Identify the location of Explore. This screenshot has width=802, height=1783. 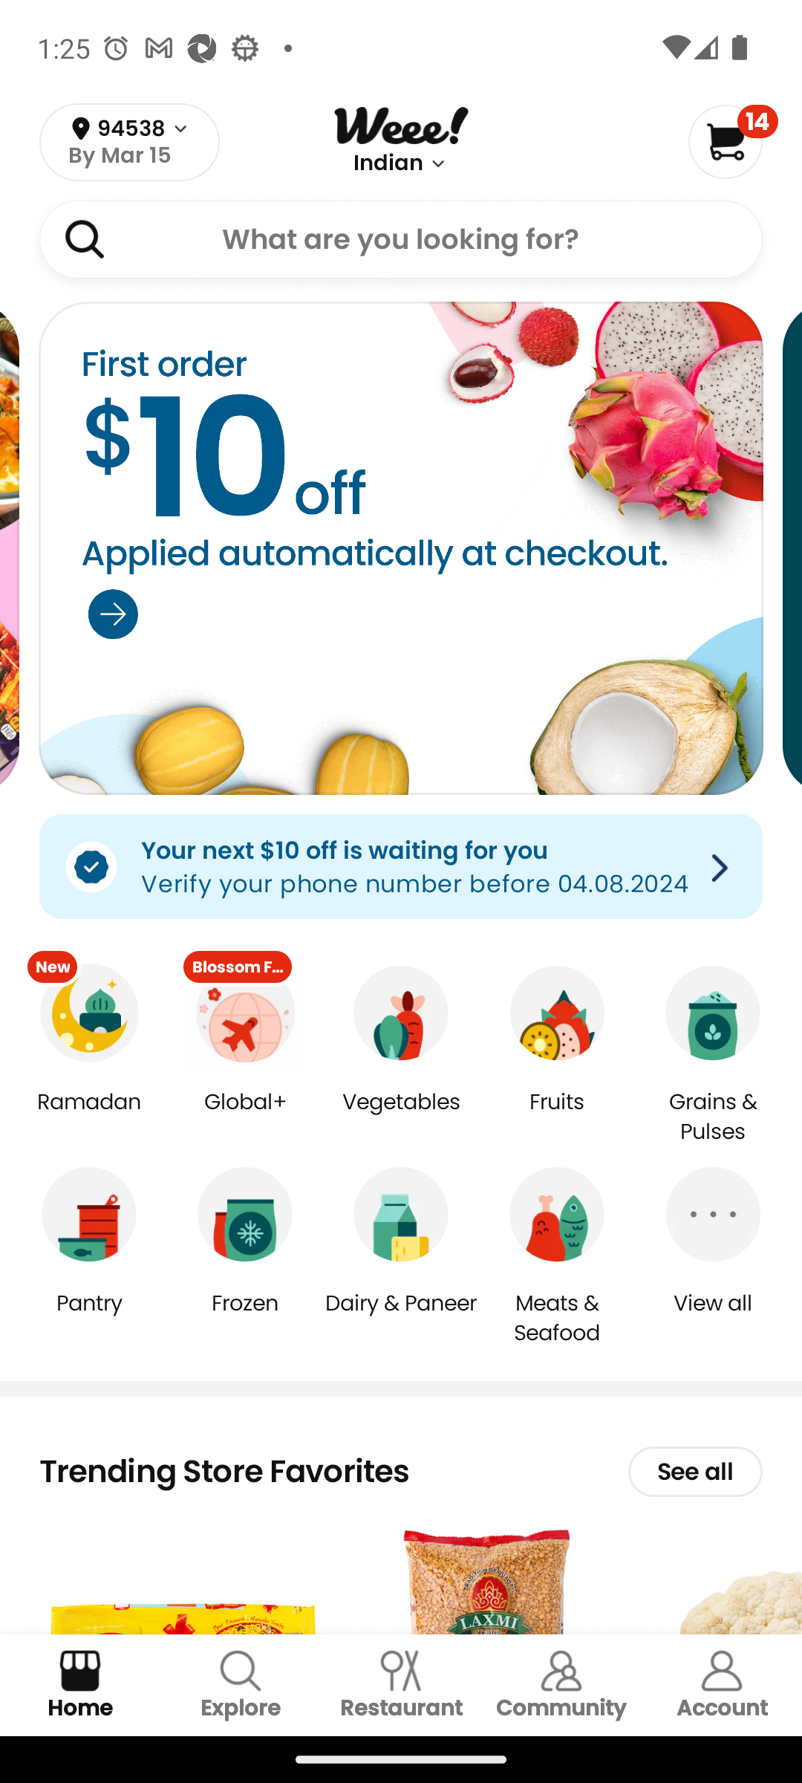
(241, 1685).